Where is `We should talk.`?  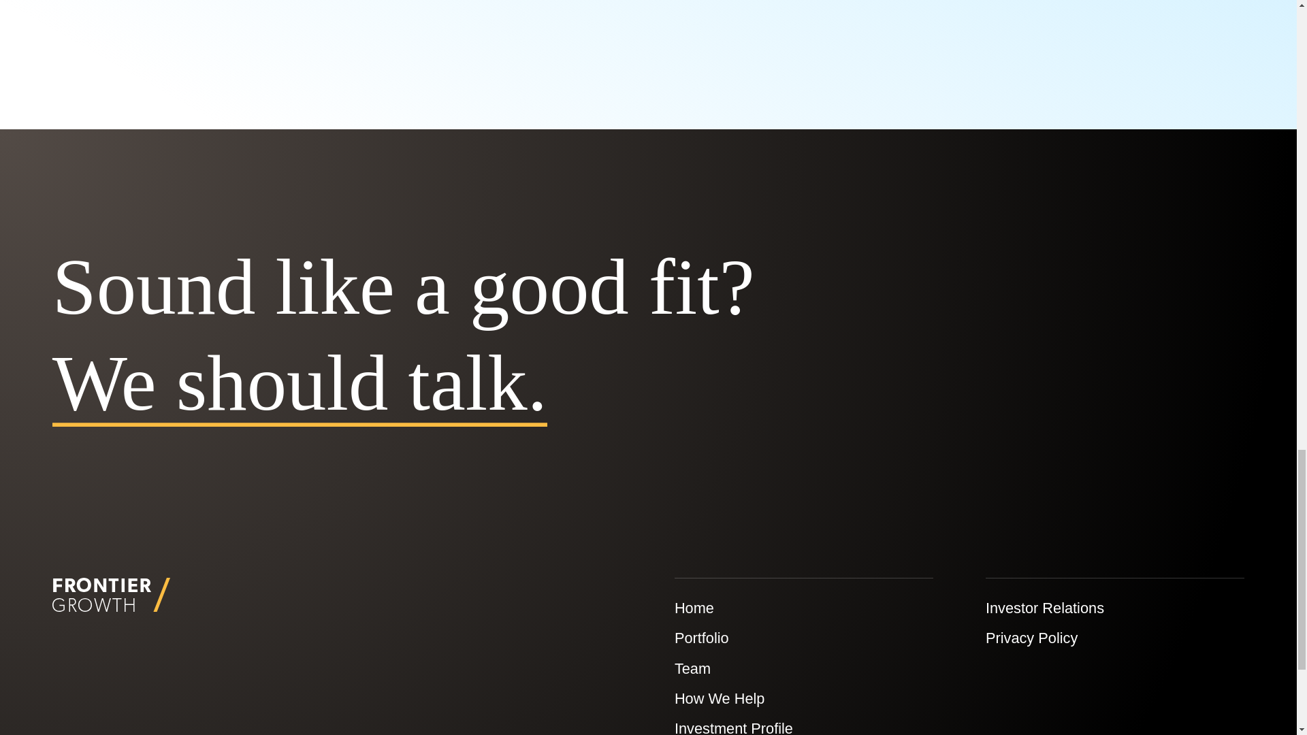
We should talk. is located at coordinates (300, 382).